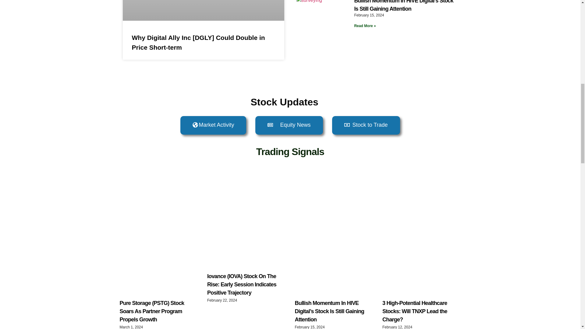 This screenshot has width=585, height=329. I want to click on Trading Signals, so click(290, 152).